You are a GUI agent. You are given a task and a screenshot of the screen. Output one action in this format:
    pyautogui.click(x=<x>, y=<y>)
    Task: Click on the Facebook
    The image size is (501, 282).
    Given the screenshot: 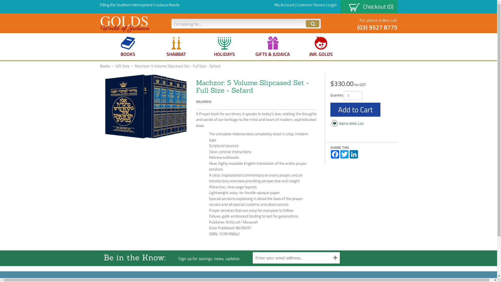 What is the action you would take?
    pyautogui.click(x=335, y=154)
    